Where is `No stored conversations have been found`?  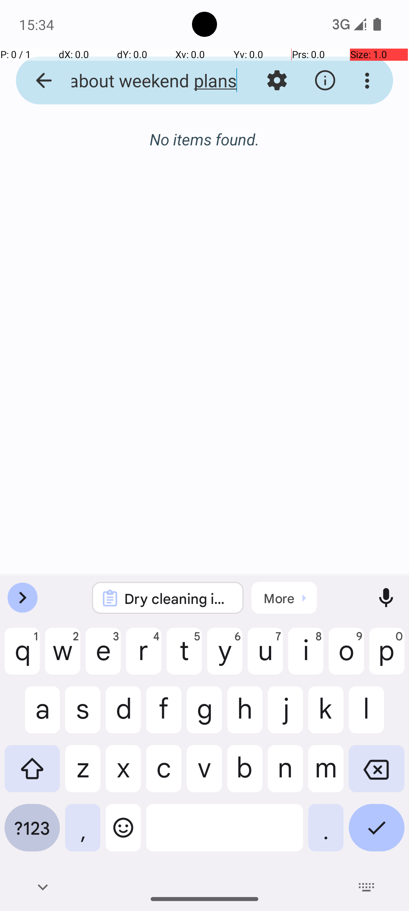 No stored conversations have been found is located at coordinates (204, 143).